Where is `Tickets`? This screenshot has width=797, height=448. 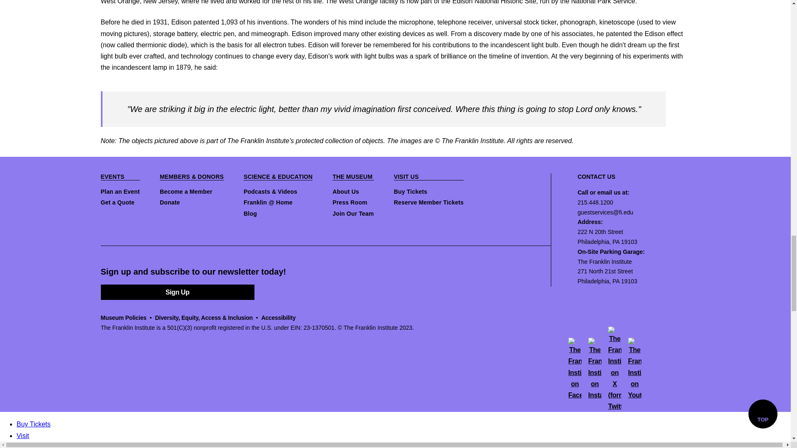
Tickets is located at coordinates (44, 446).